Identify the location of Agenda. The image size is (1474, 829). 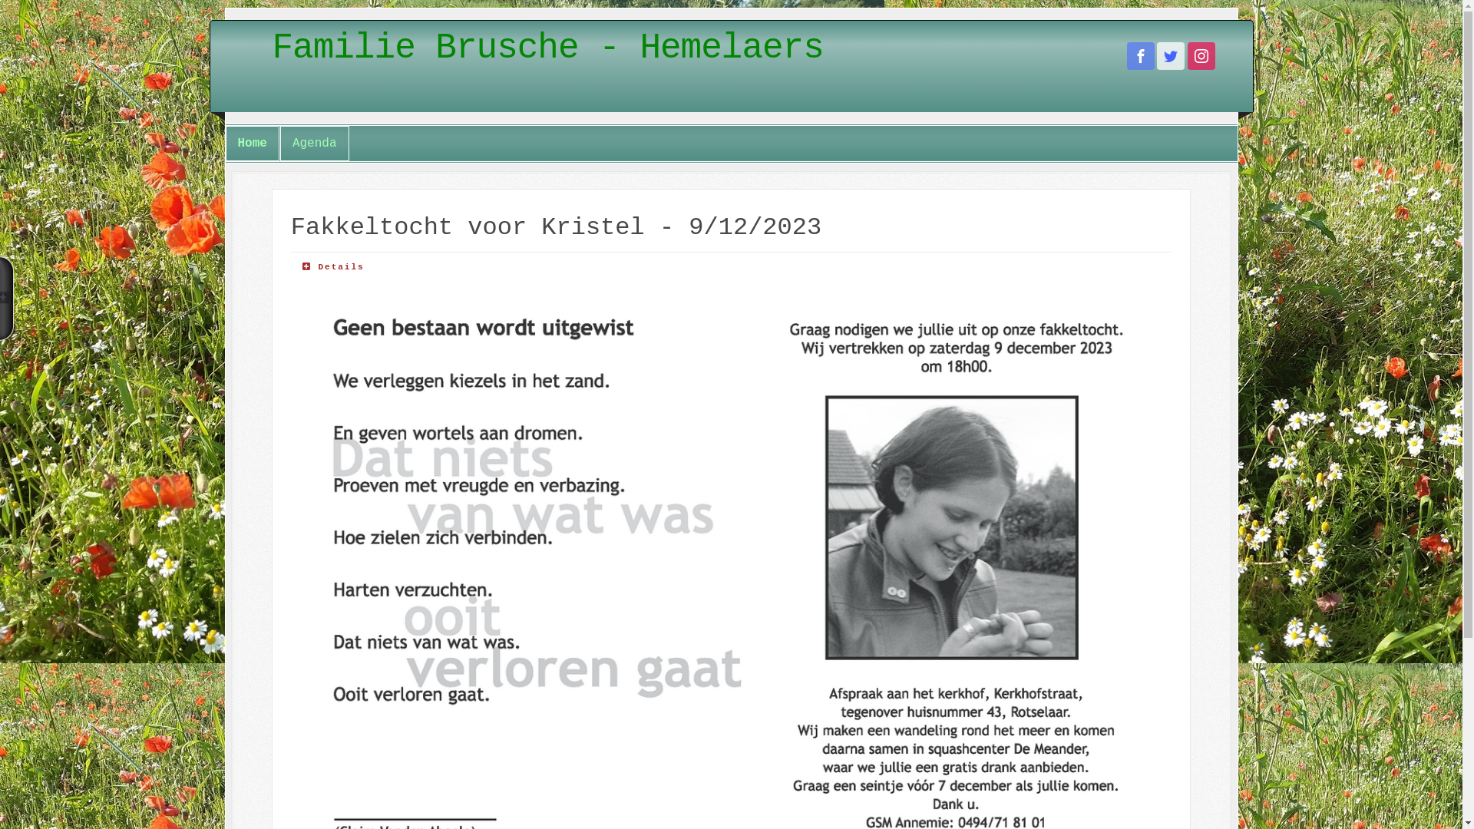
(315, 144).